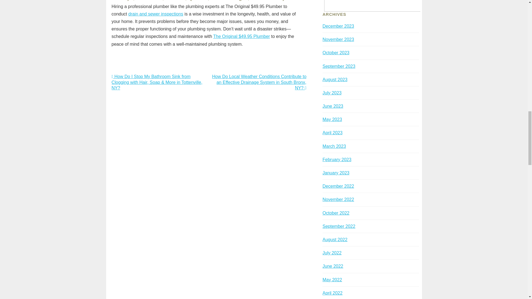 This screenshot has height=299, width=532. I want to click on February 2023, so click(337, 159).